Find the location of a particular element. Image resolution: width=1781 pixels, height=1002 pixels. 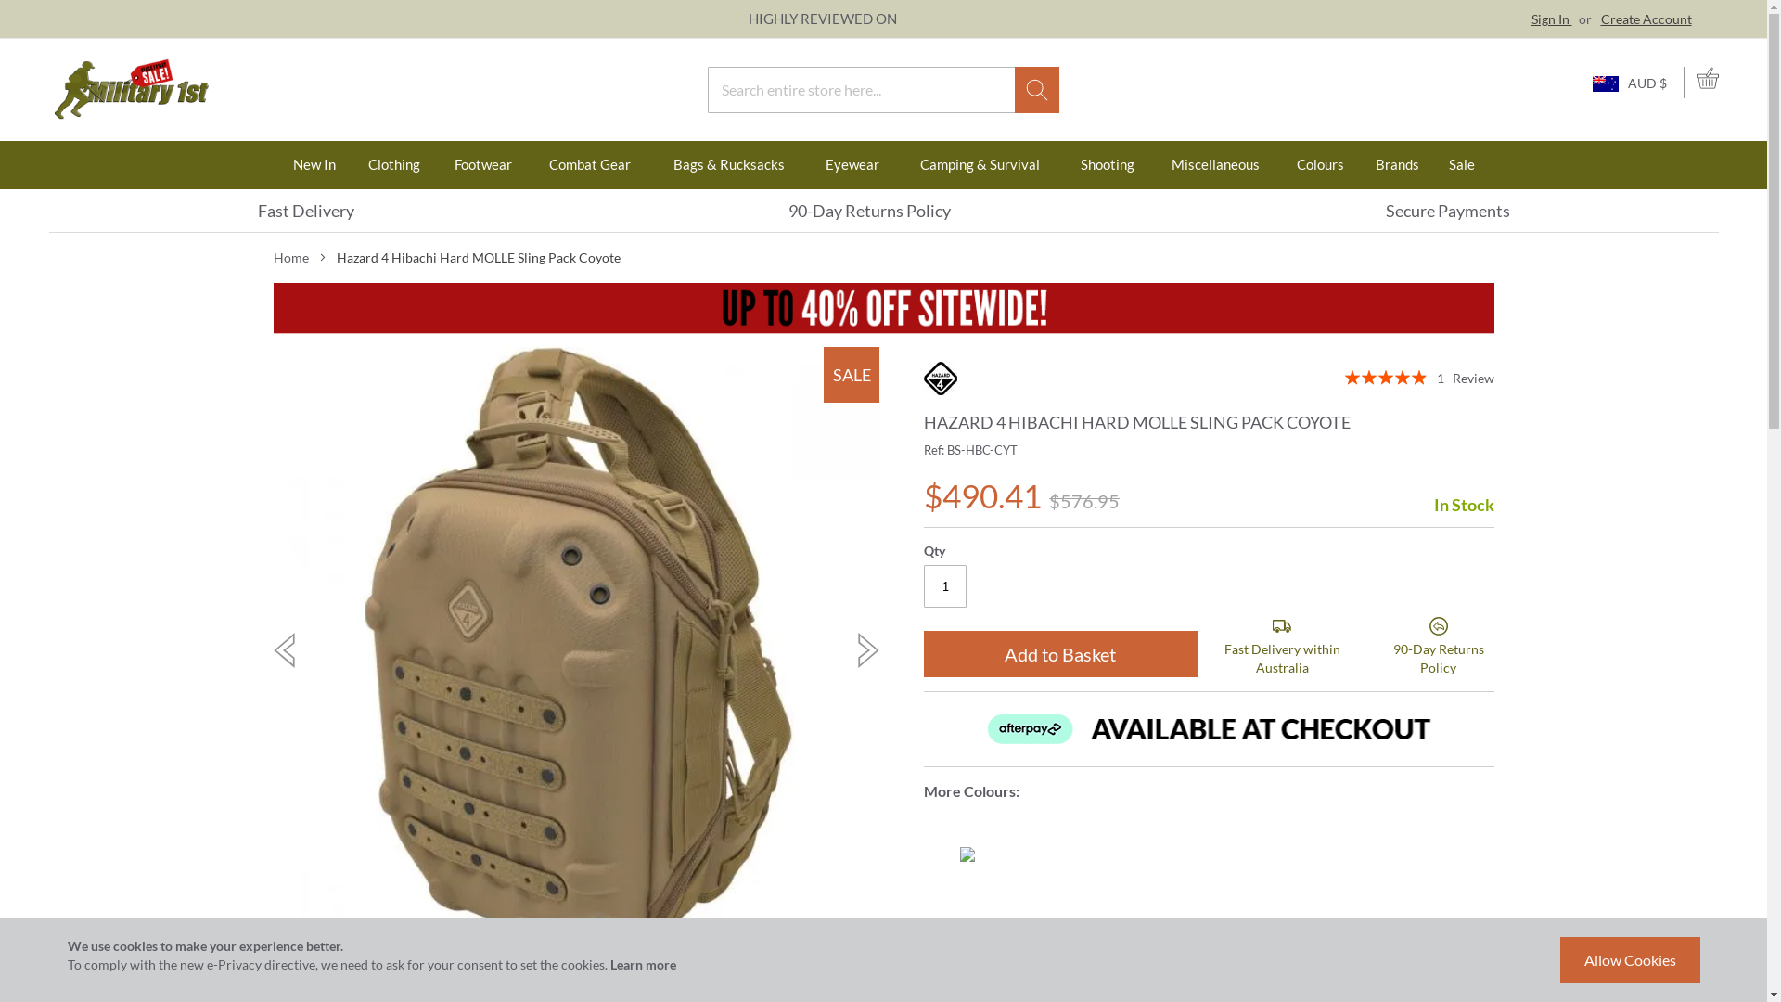

Colours is located at coordinates (1320, 165).